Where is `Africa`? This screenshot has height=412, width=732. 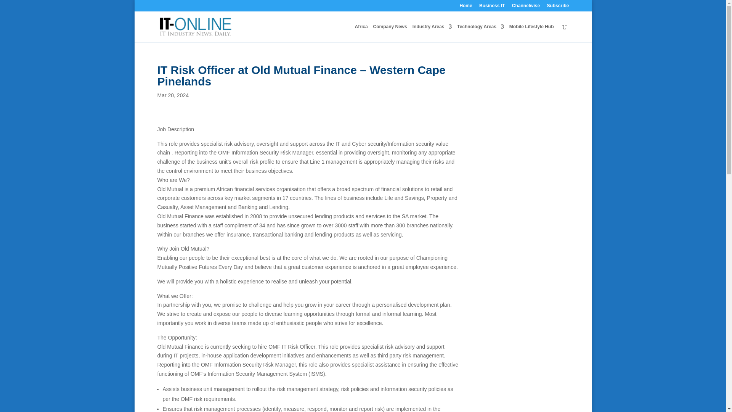 Africa is located at coordinates (361, 33).